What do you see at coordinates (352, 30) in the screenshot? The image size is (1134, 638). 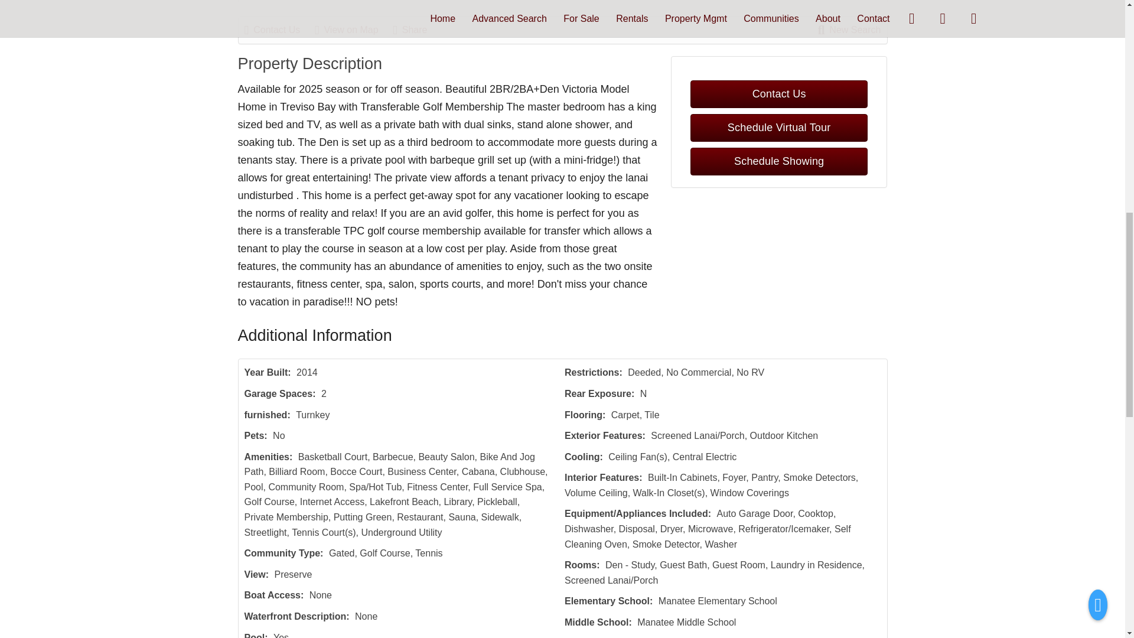 I see `View on Map` at bounding box center [352, 30].